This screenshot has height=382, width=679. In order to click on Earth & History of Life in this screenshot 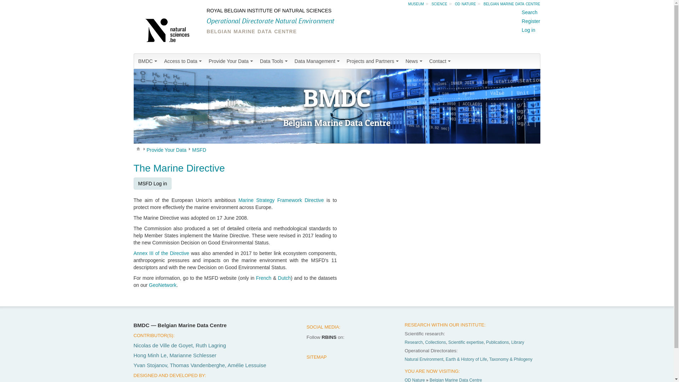, I will do `click(466, 359)`.